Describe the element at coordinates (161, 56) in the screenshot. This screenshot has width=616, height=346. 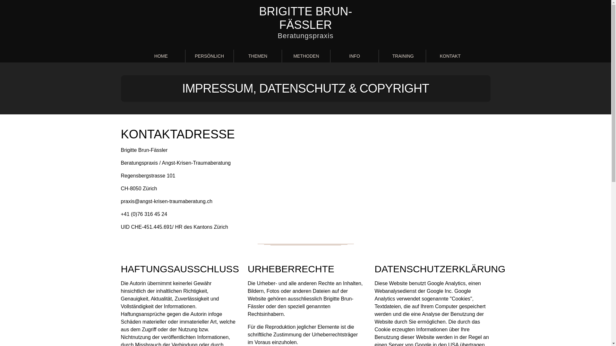
I see `HOME` at that location.